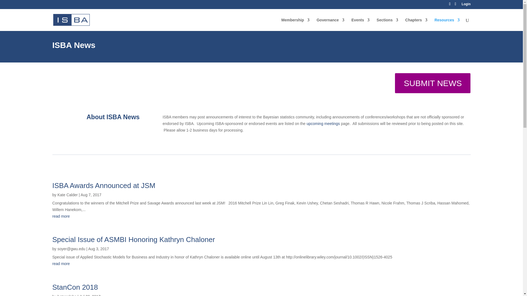 This screenshot has height=296, width=527. What do you see at coordinates (67, 295) in the screenshot?
I see `Posts by betanalpha` at bounding box center [67, 295].